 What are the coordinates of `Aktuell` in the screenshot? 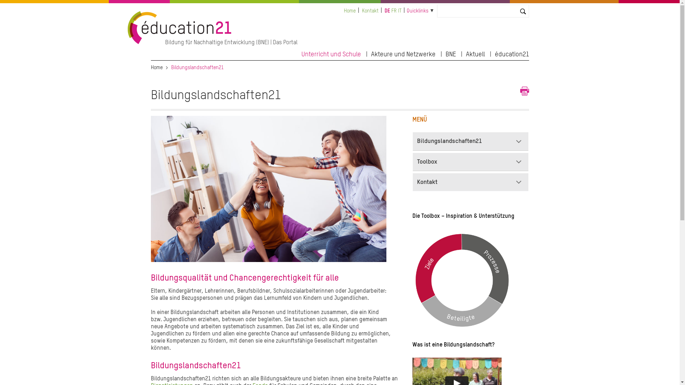 It's located at (475, 53).